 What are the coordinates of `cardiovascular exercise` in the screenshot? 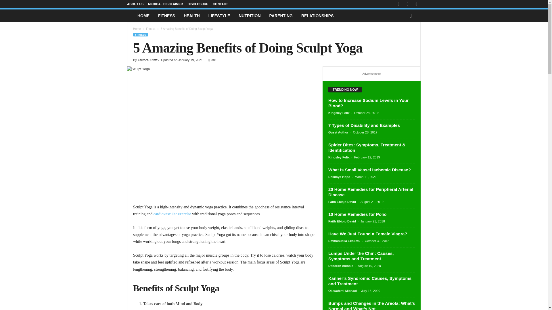 It's located at (172, 214).